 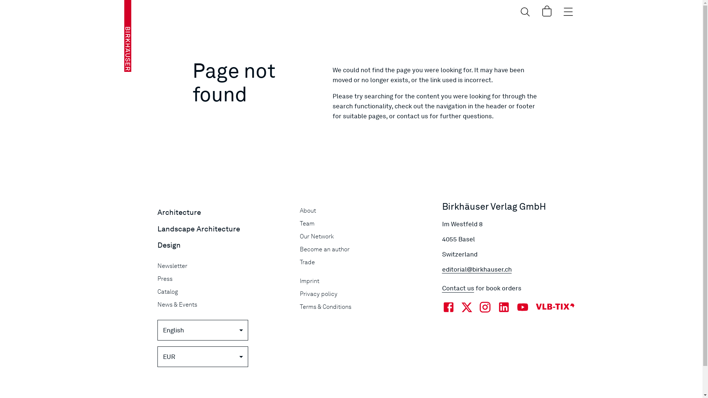 I want to click on editorial@birkhauser.ch, so click(x=510, y=270).